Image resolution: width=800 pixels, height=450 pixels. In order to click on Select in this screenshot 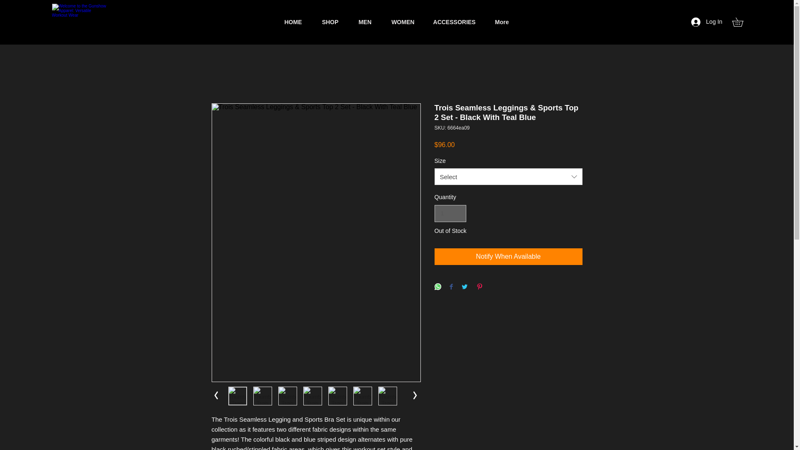, I will do `click(508, 176)`.